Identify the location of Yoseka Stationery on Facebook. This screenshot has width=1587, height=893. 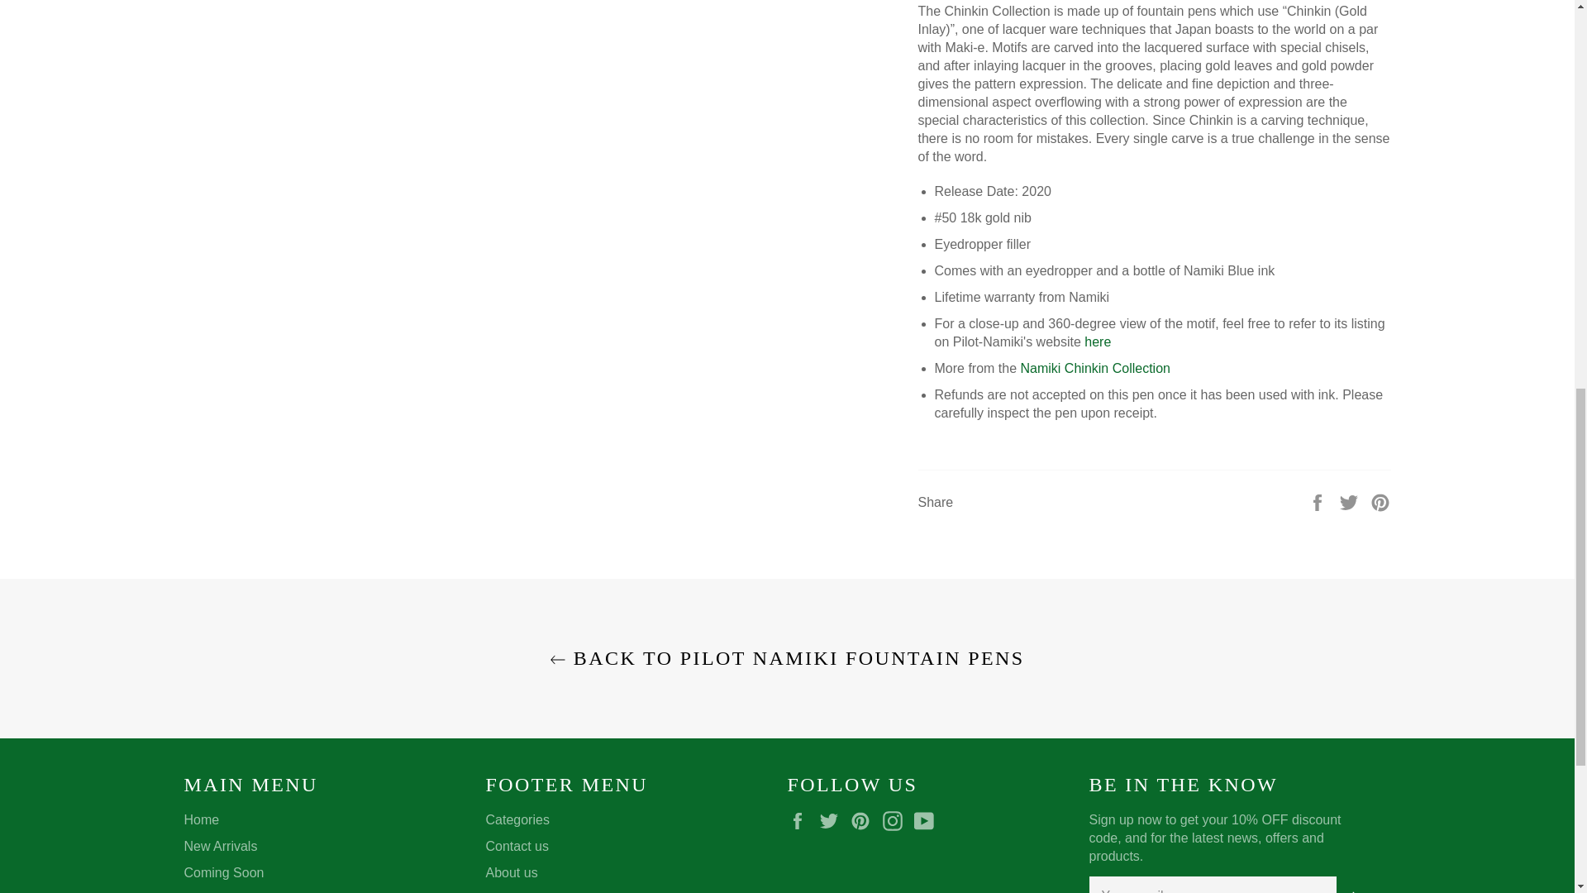
(801, 820).